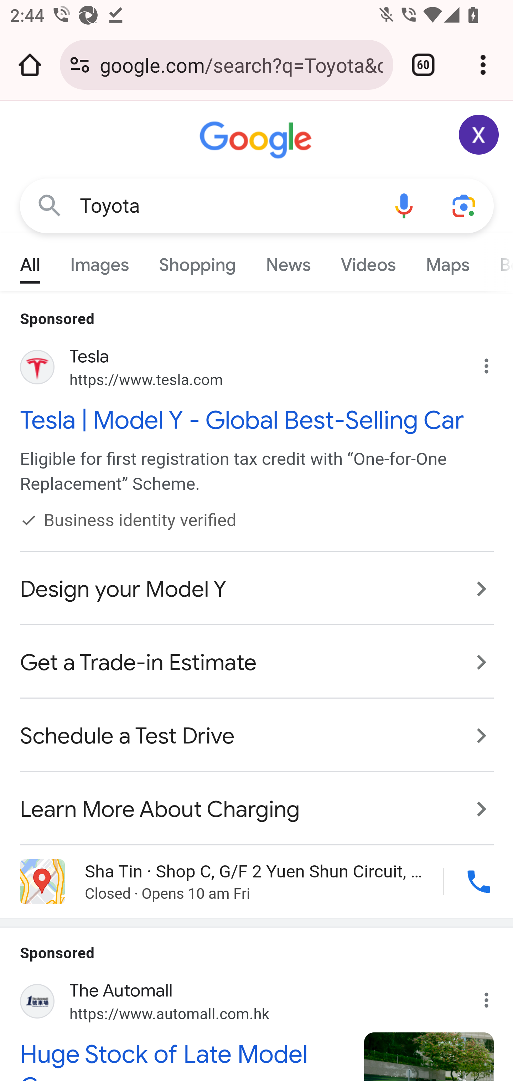 This screenshot has height=1083, width=513. I want to click on Why this ad?, so click(493, 995).